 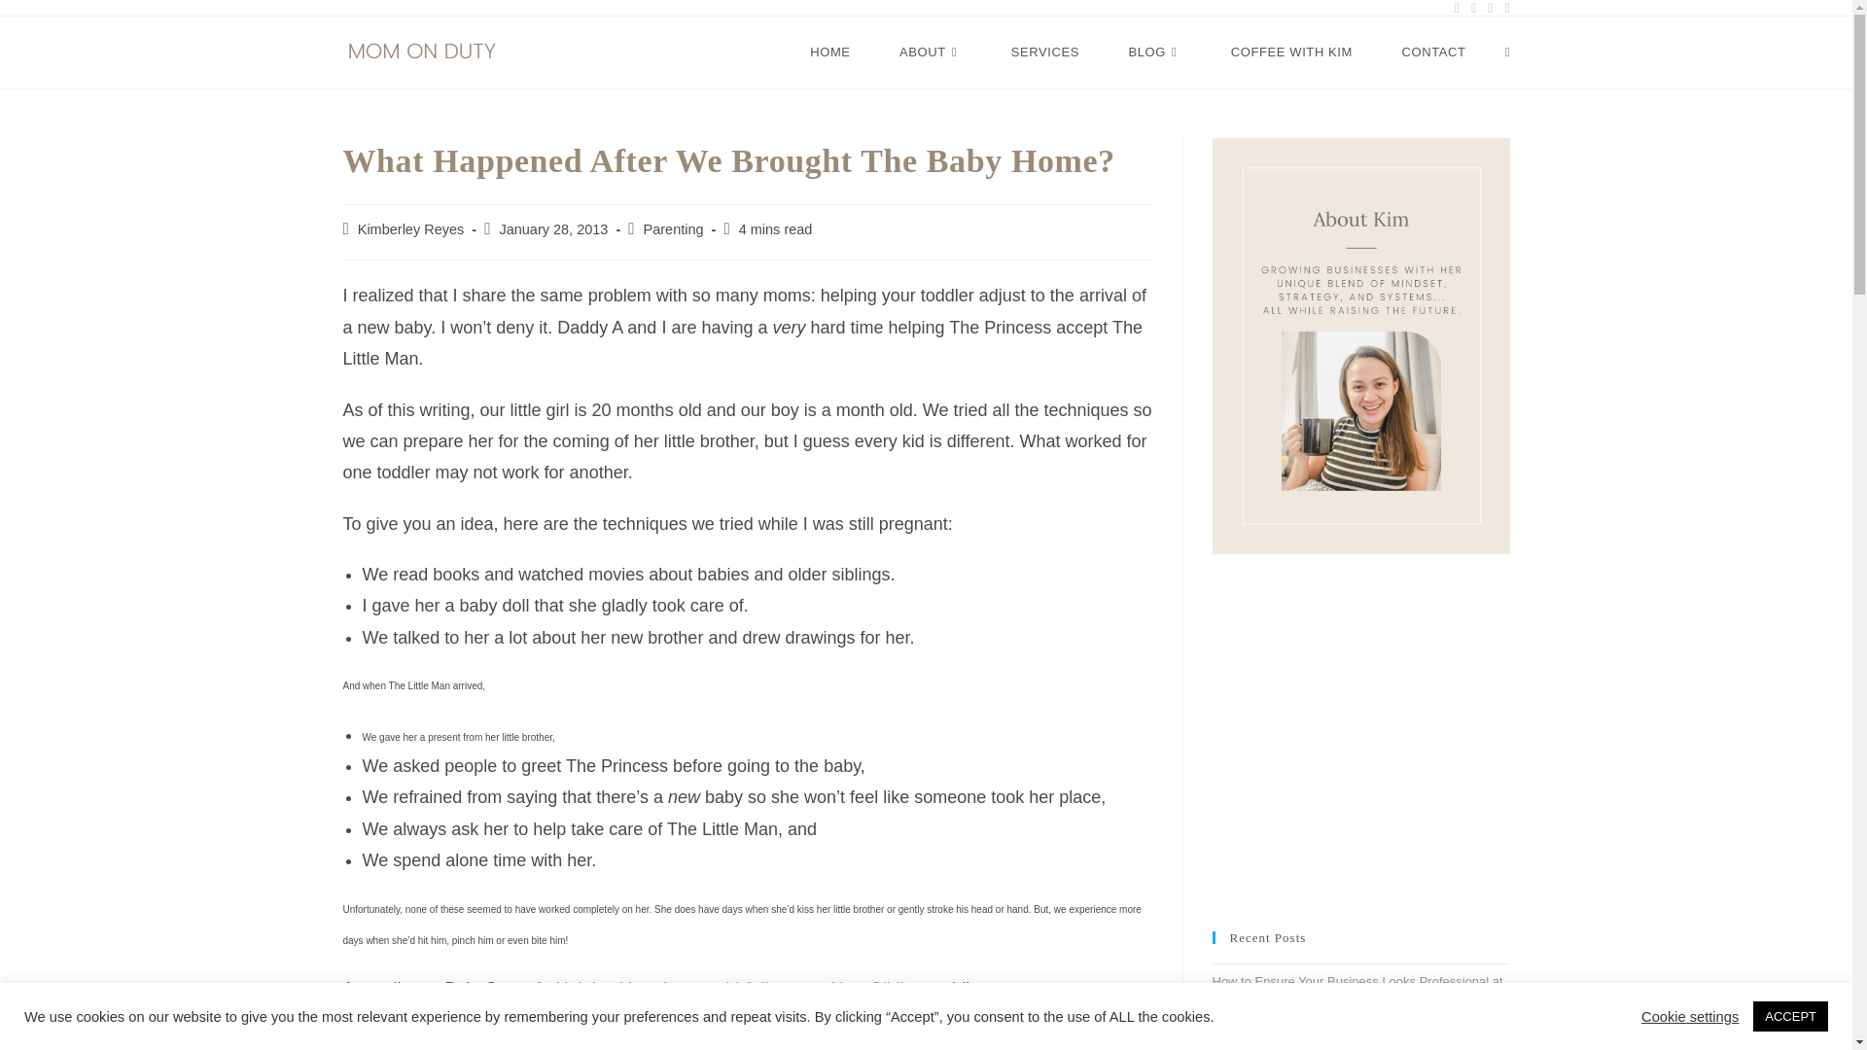 What do you see at coordinates (1291, 52) in the screenshot?
I see `COFFEE WITH KIM` at bounding box center [1291, 52].